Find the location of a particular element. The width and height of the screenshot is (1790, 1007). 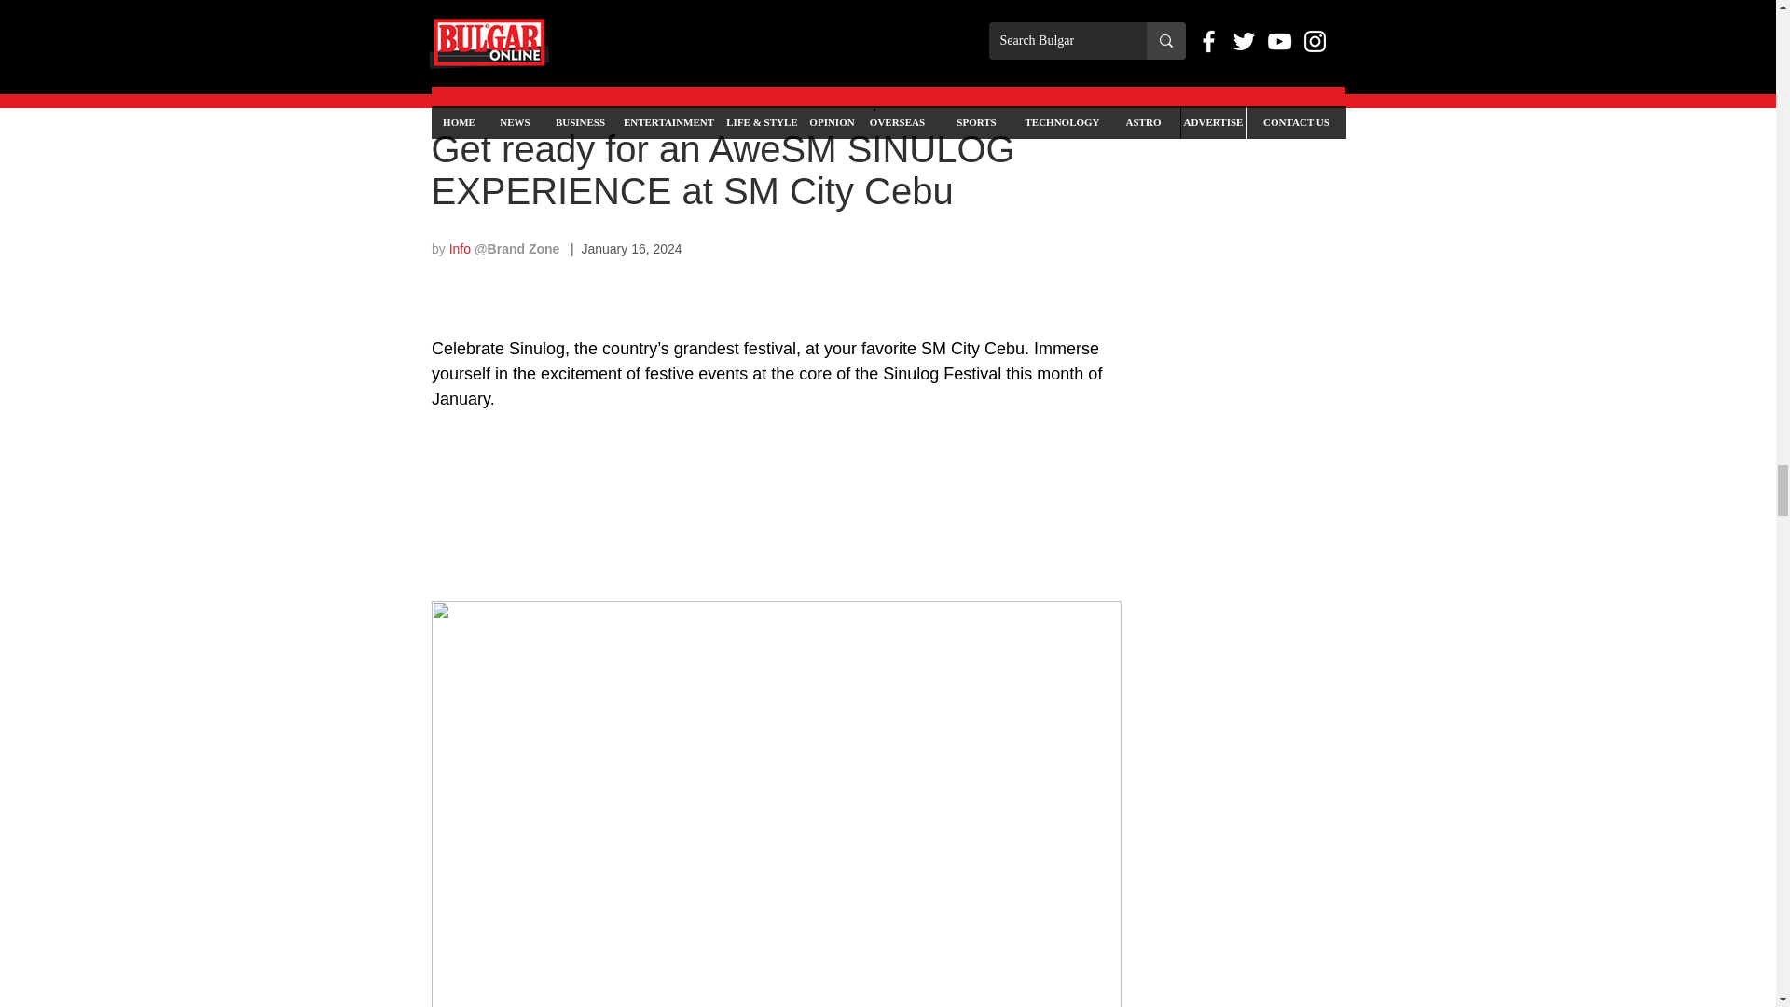

BULGAR is located at coordinates (458, 91).